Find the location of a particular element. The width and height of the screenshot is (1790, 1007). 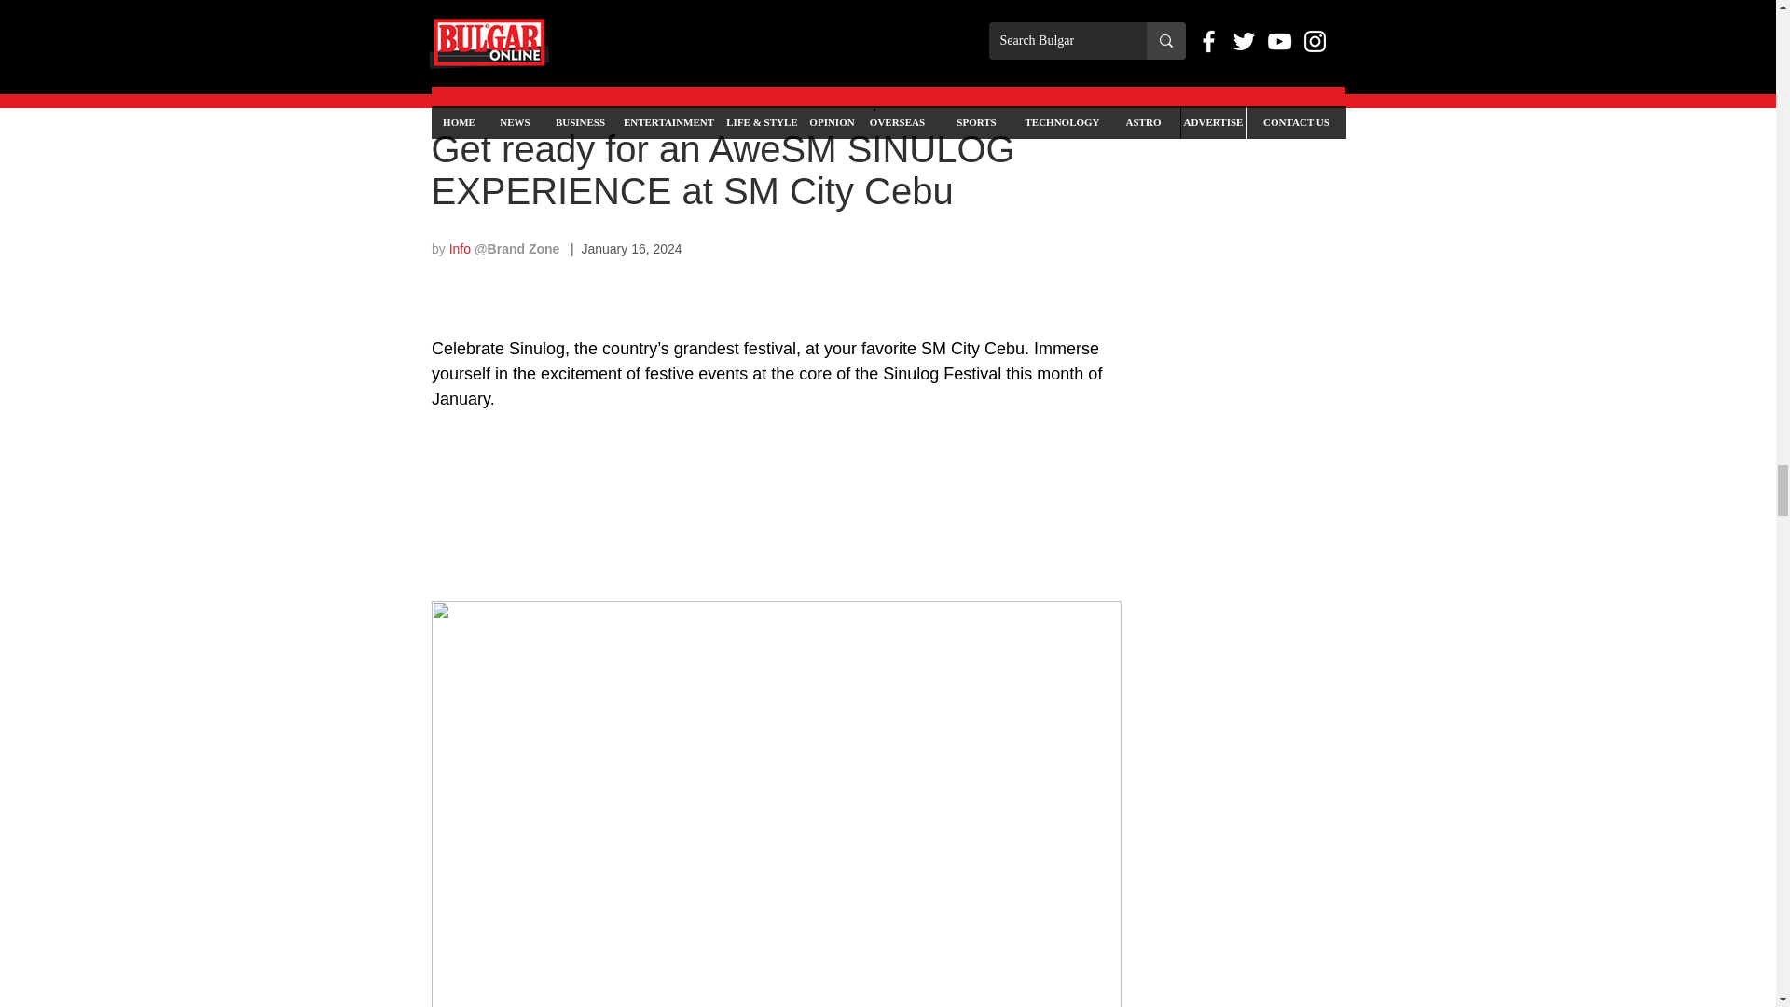

BULGAR is located at coordinates (458, 91).